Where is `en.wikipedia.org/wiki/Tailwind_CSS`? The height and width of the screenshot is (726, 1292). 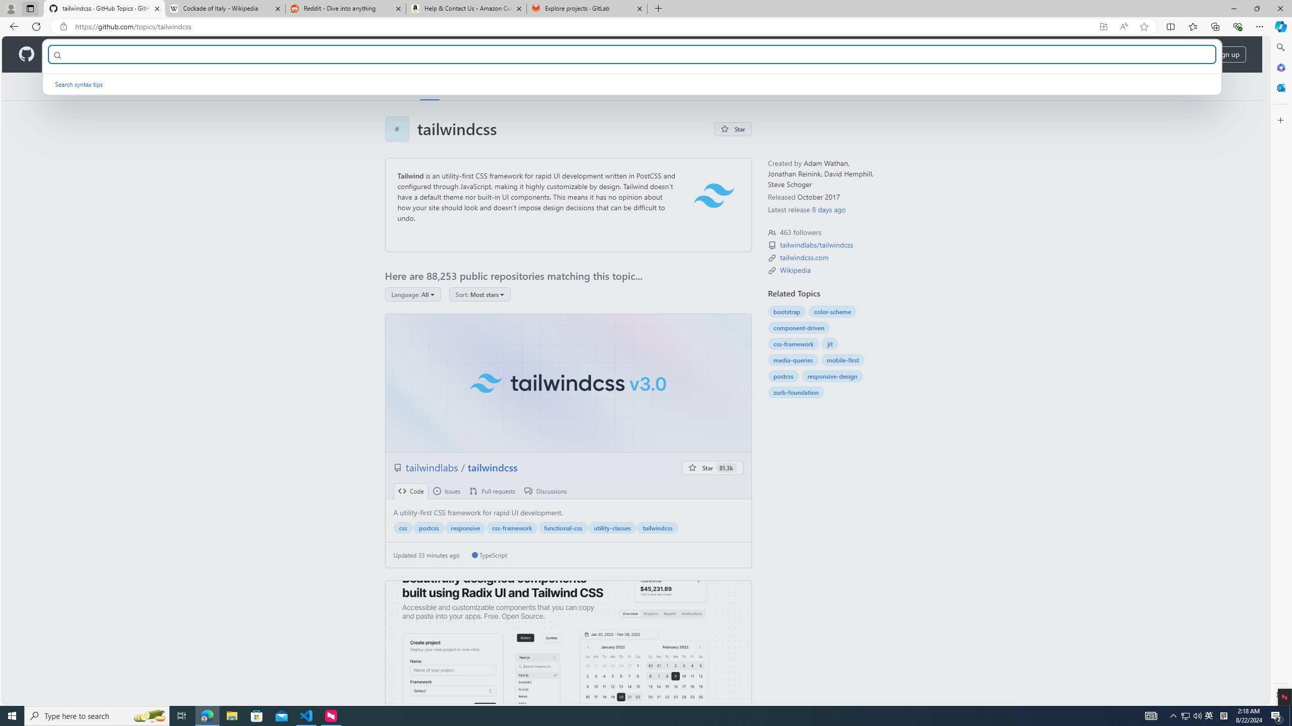
en.wikipedia.org/wiki/Tailwind_CSS is located at coordinates (795, 270).